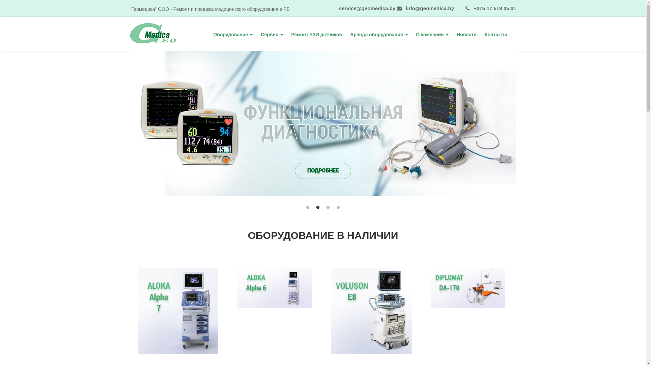 The height and width of the screenshot is (366, 651). Describe the element at coordinates (365, 8) in the screenshot. I see `service@geomedica.by` at that location.